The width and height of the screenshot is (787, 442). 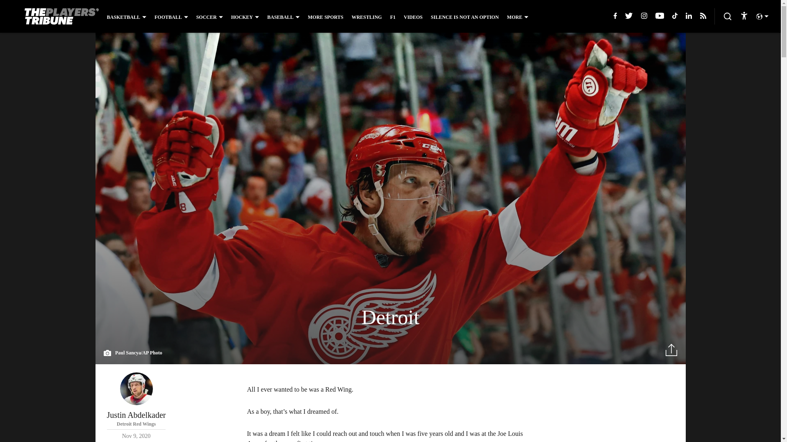 I want to click on VIDEOS, so click(x=465, y=17).